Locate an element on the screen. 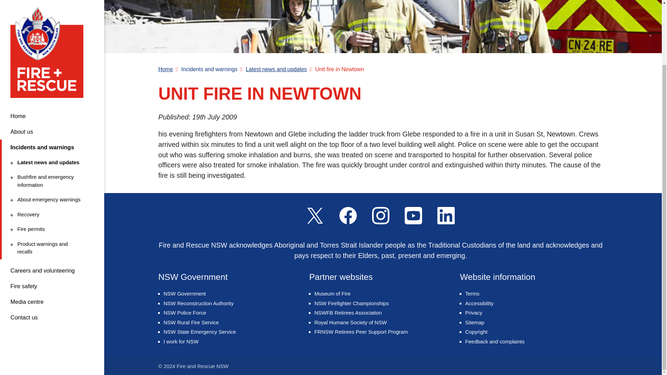  Recovery is located at coordinates (51, 156).